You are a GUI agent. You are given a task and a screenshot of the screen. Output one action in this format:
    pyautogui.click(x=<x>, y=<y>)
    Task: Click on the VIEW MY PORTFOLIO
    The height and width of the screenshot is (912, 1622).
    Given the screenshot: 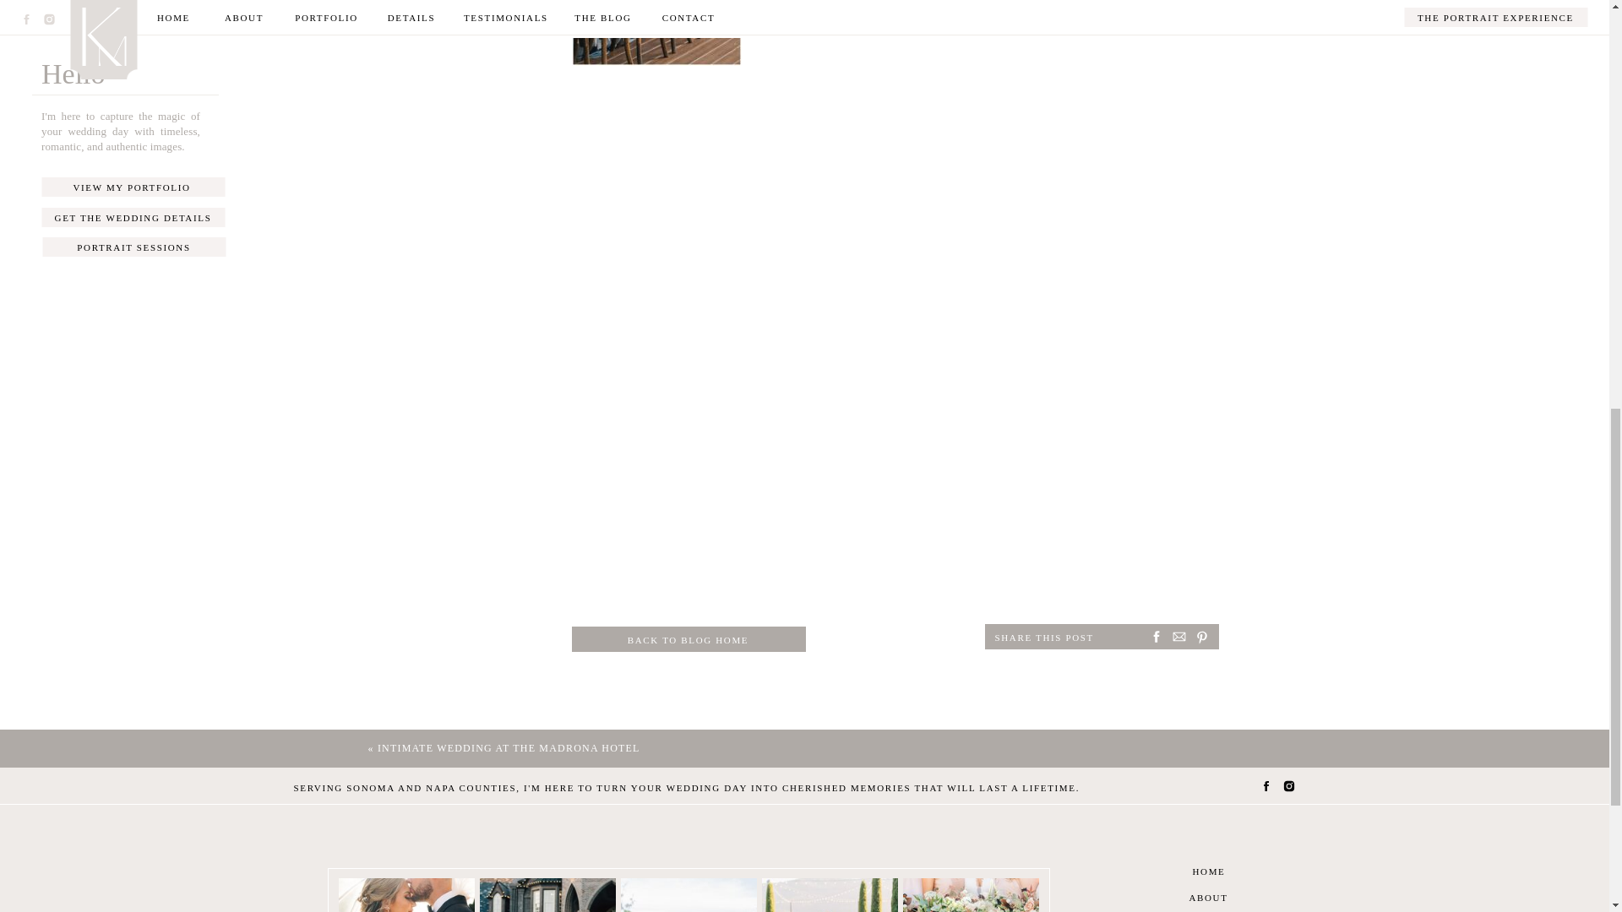 What is the action you would take?
    pyautogui.click(x=132, y=187)
    